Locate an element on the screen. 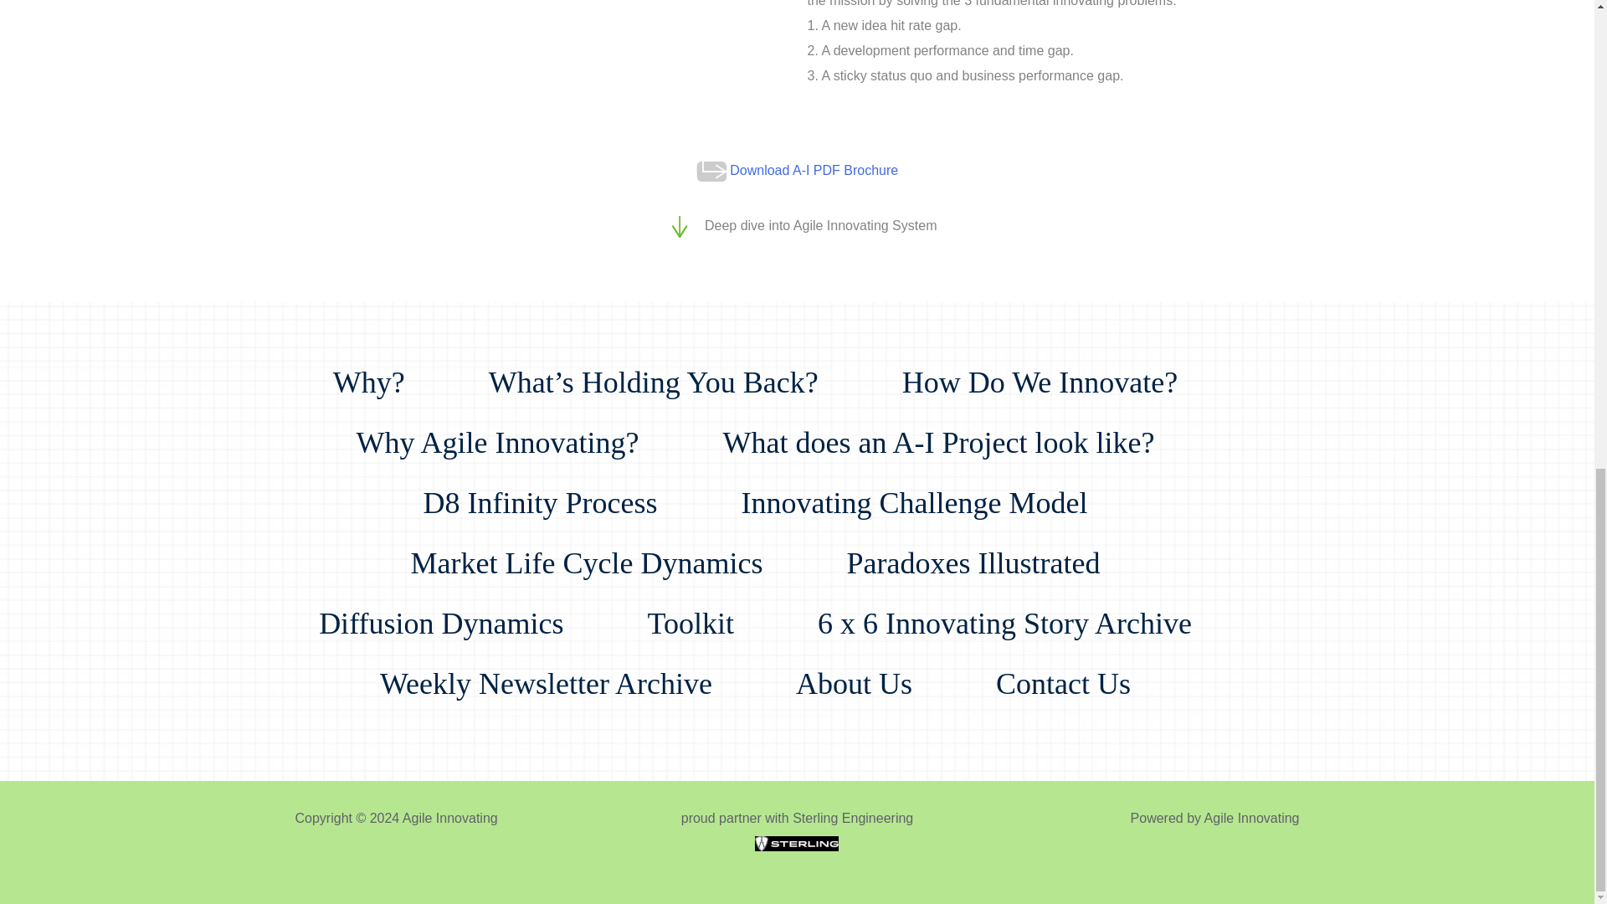  Weekly Newsletter Archive is located at coordinates (562, 666).